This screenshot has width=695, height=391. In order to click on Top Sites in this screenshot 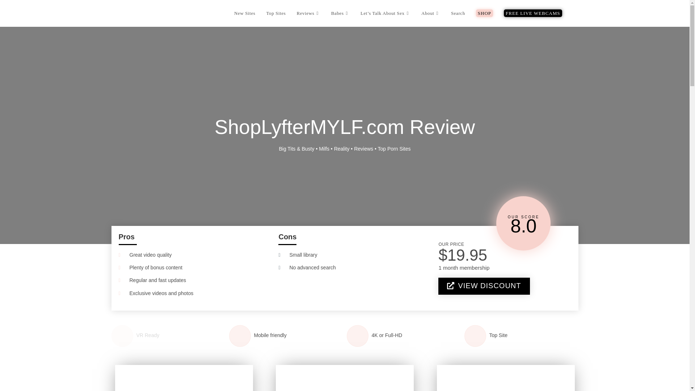, I will do `click(276, 13)`.